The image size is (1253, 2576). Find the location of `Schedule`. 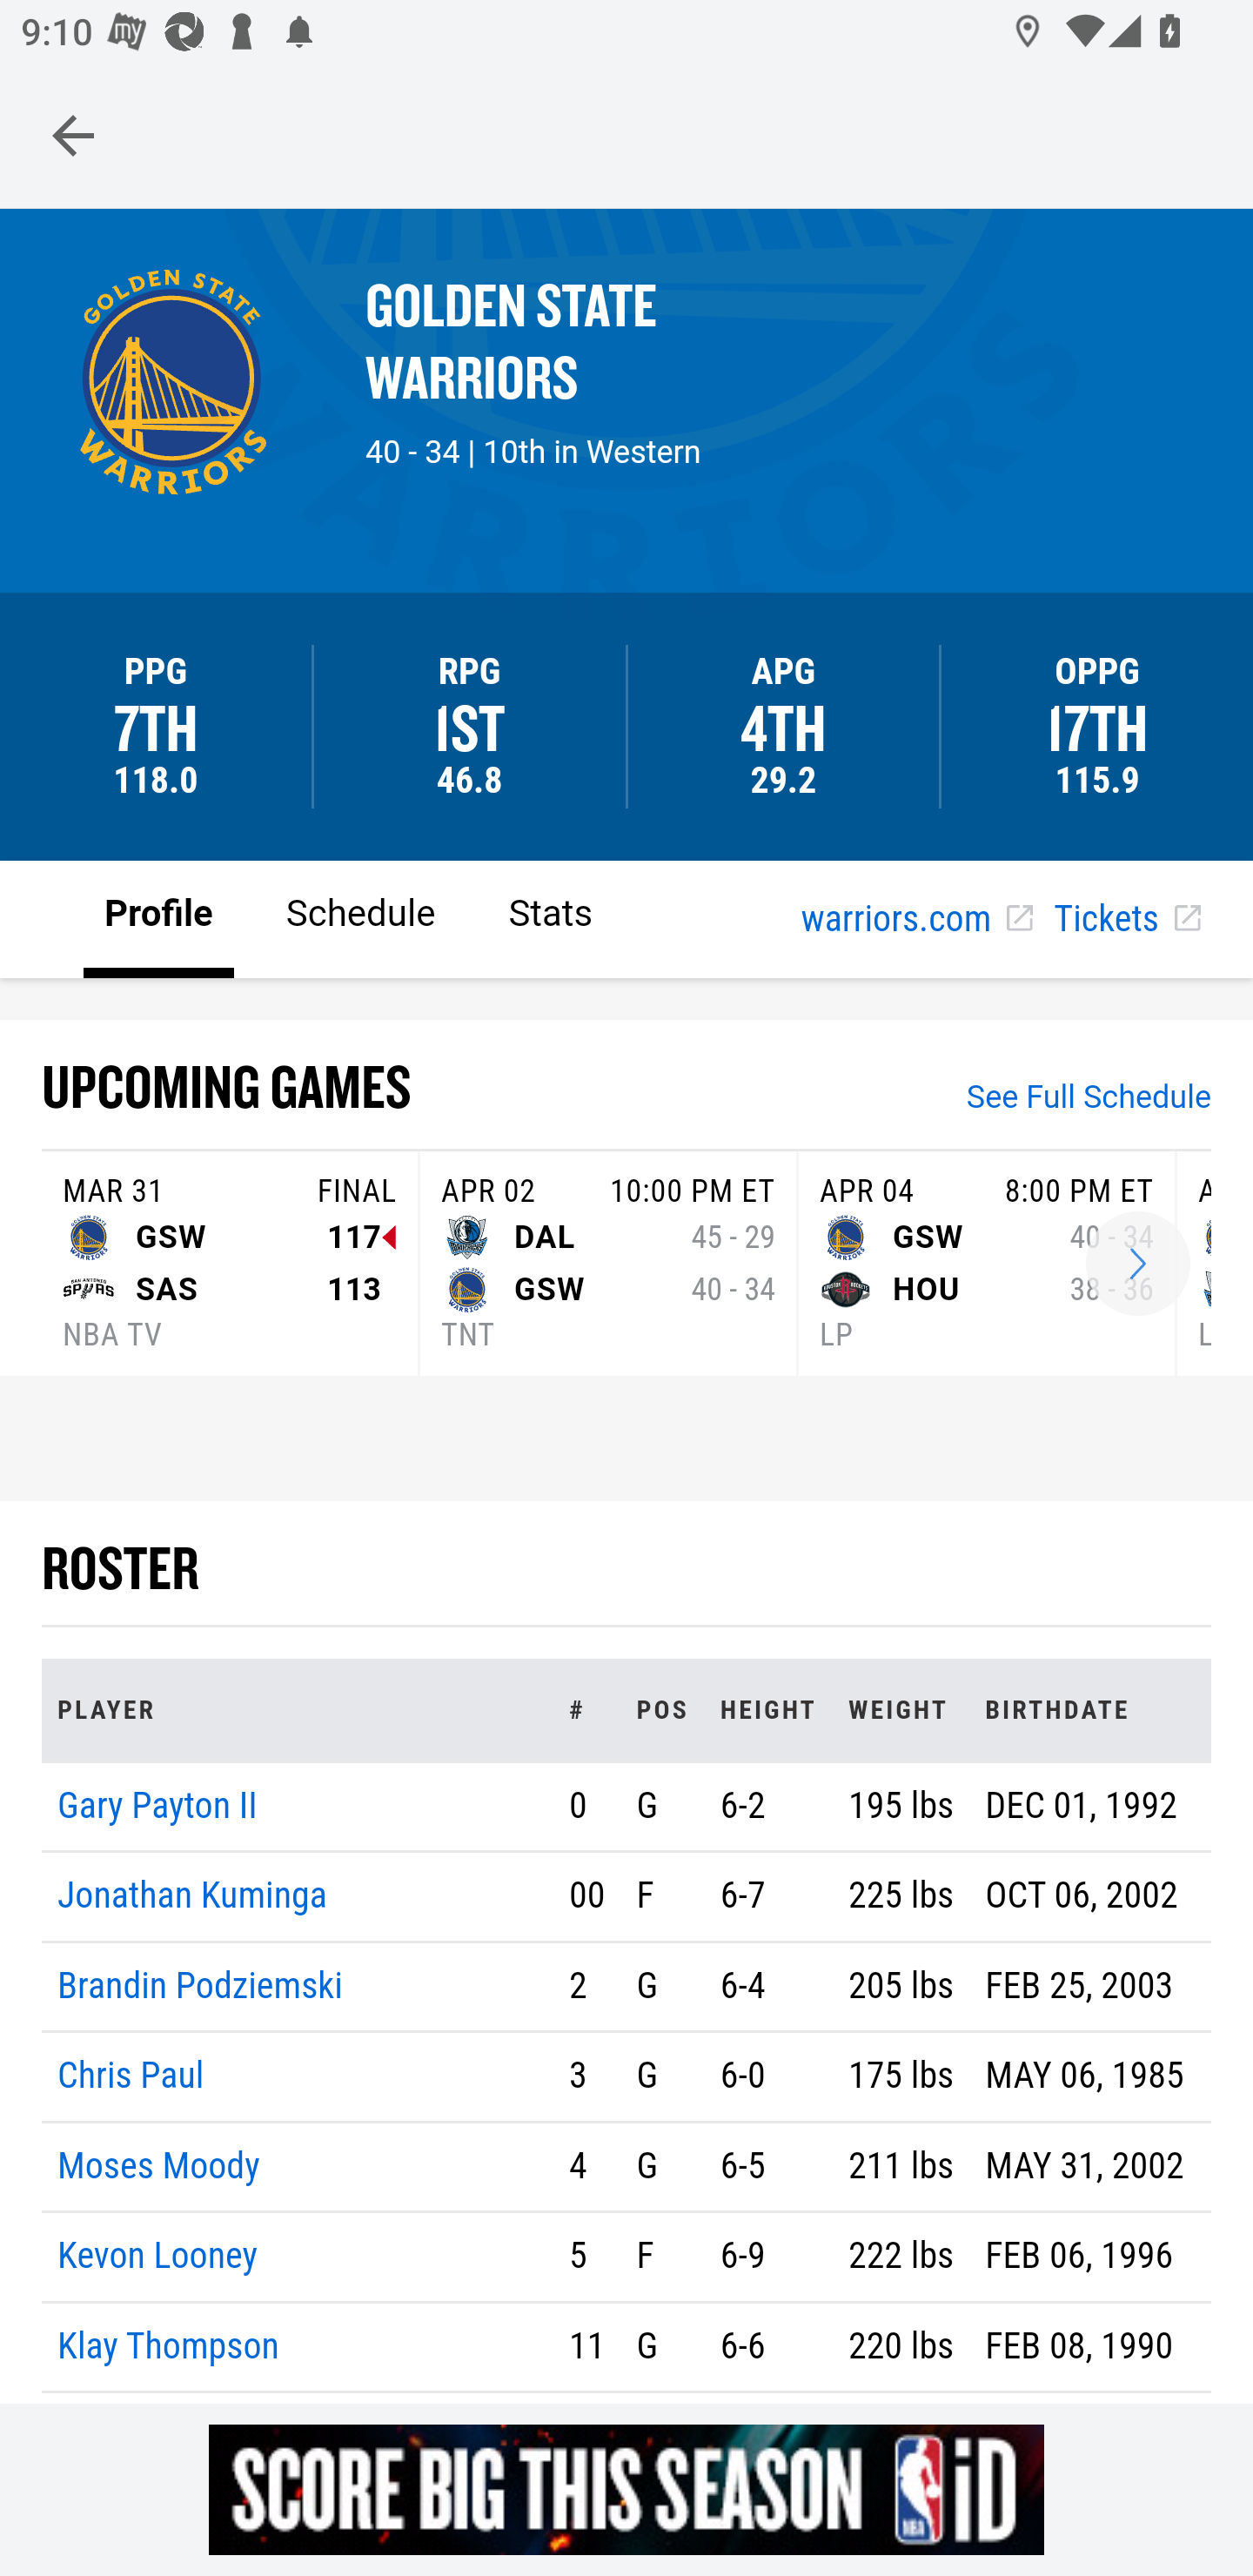

Schedule is located at coordinates (360, 917).